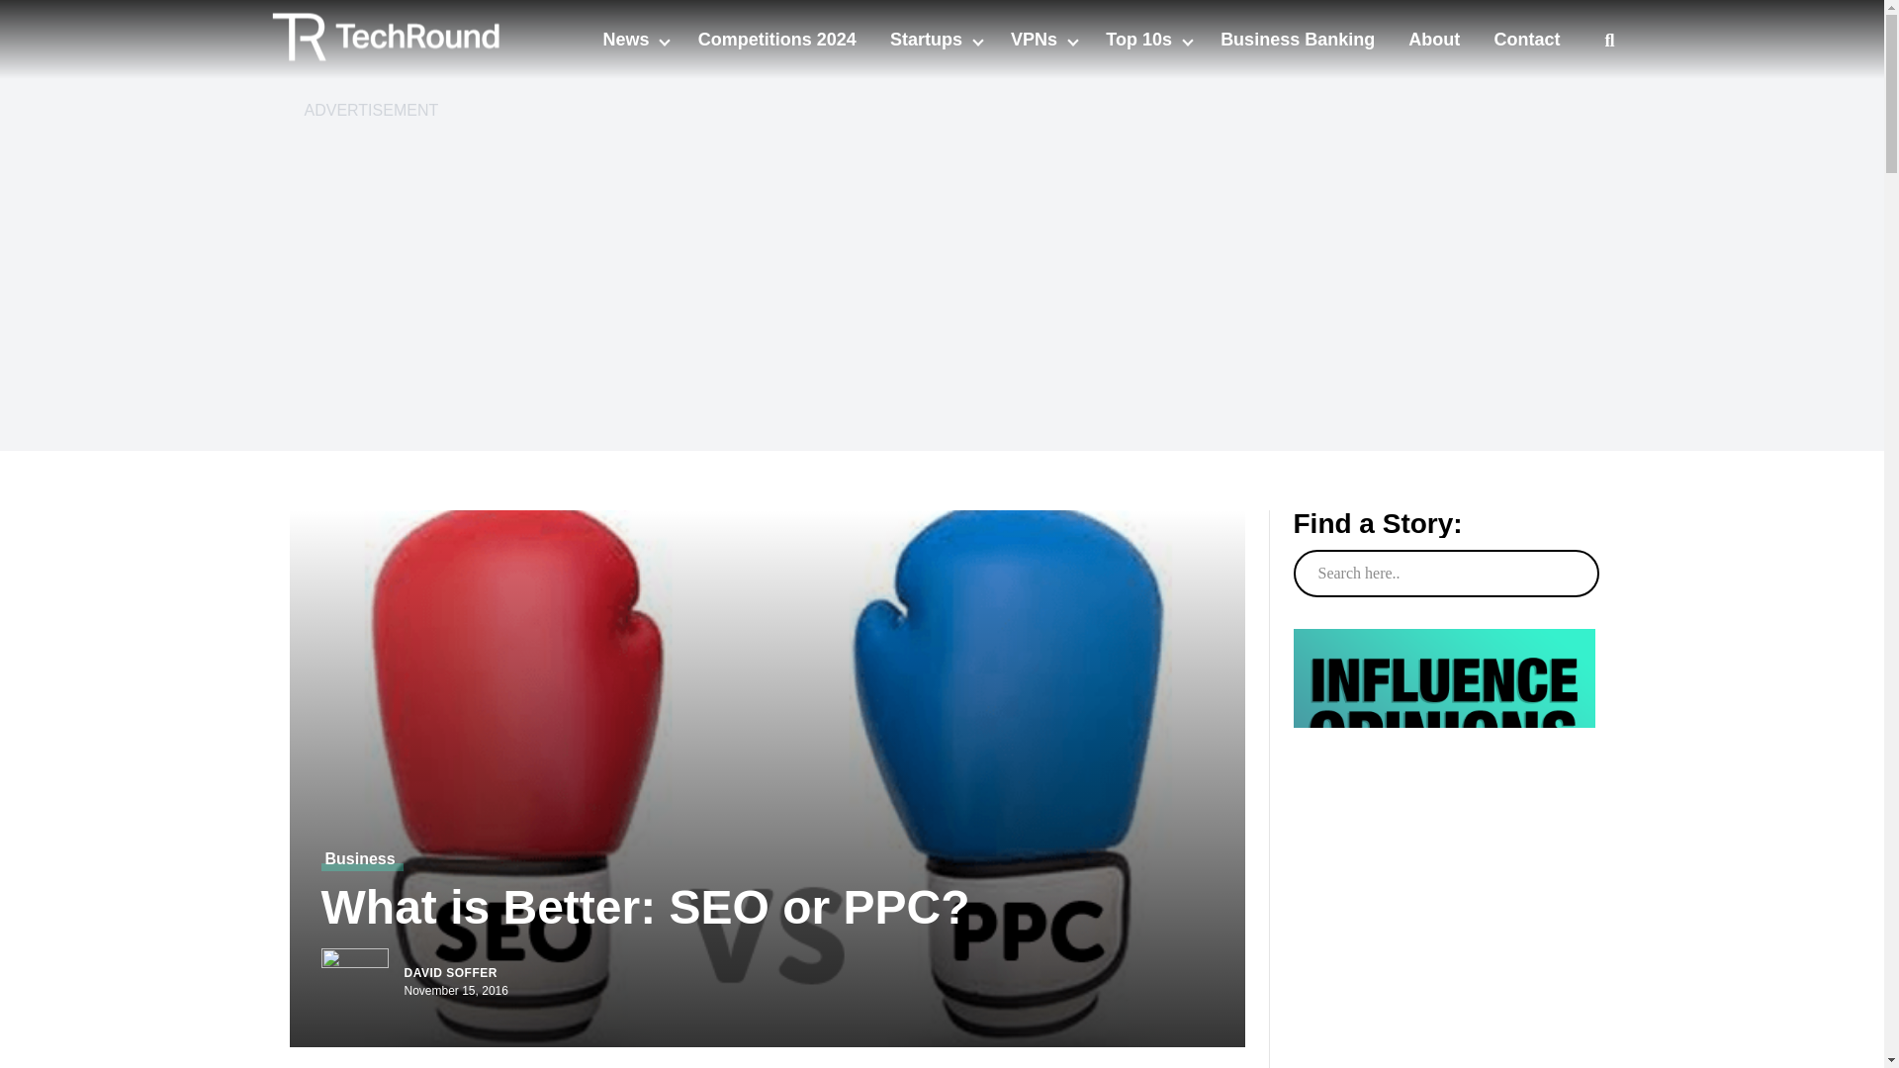  What do you see at coordinates (1036, 40) in the screenshot?
I see `VPNs` at bounding box center [1036, 40].